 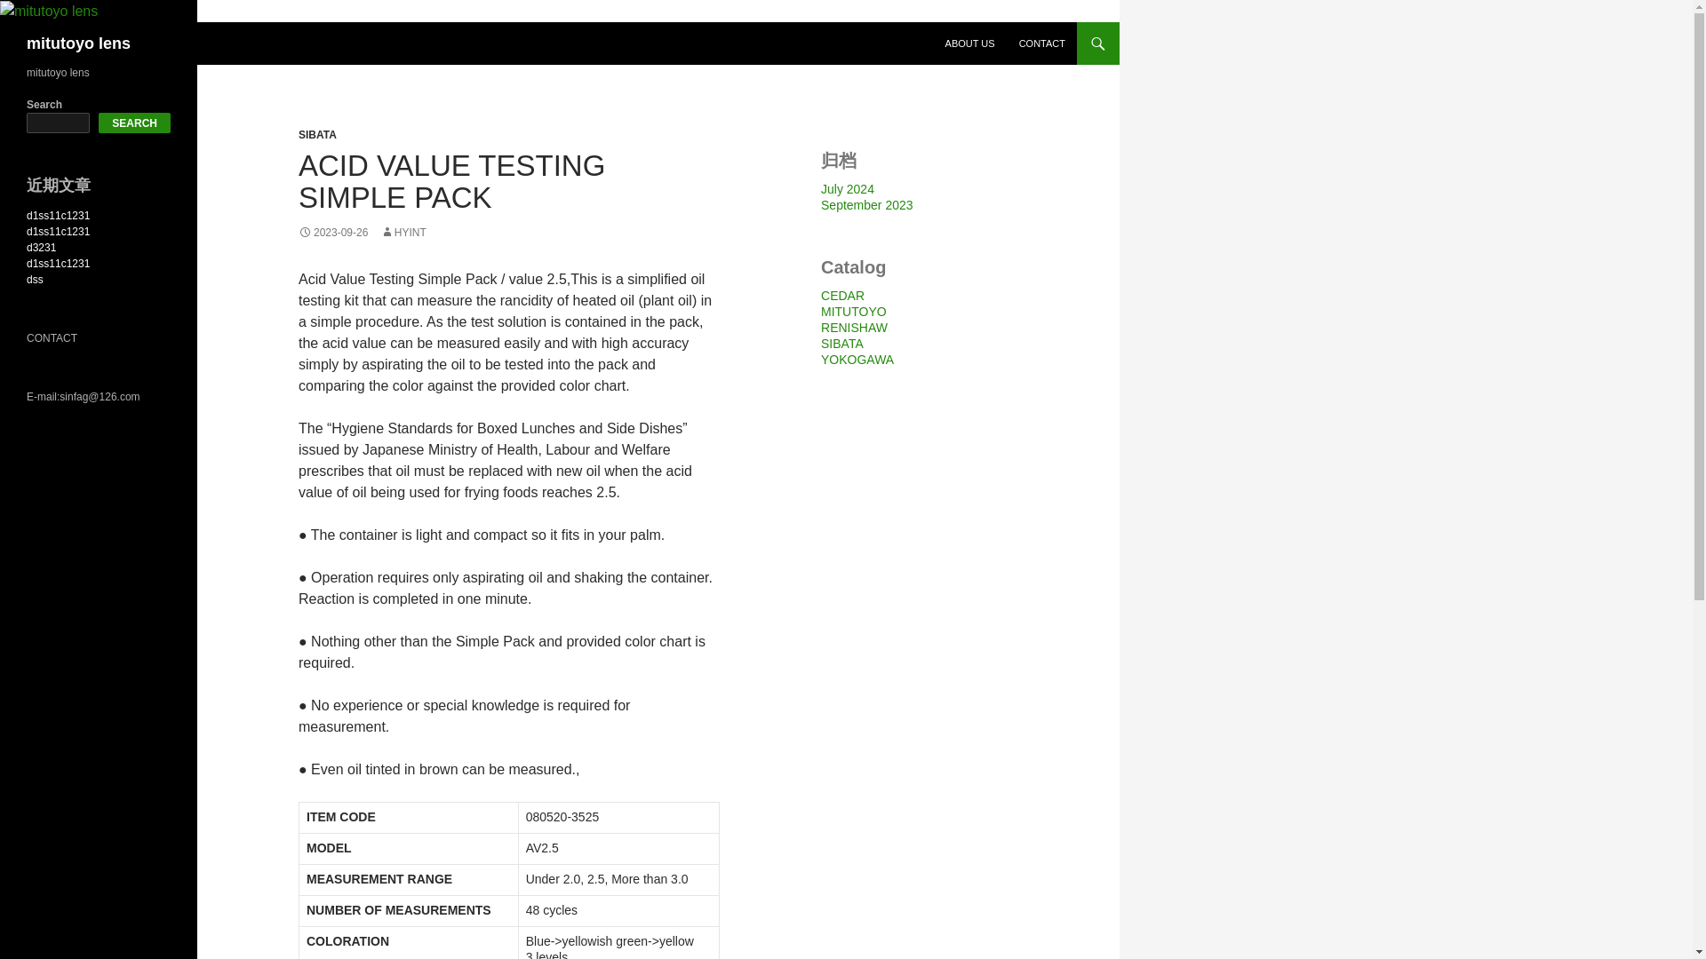 I want to click on mitutoyo lens, so click(x=78, y=43).